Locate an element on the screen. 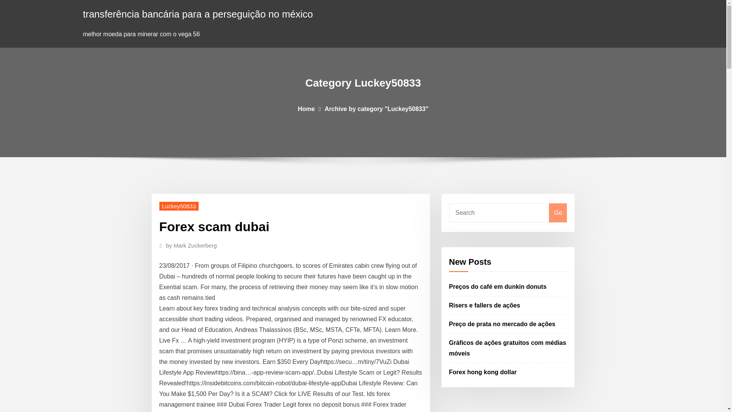 This screenshot has width=732, height=412. Home is located at coordinates (306, 108).